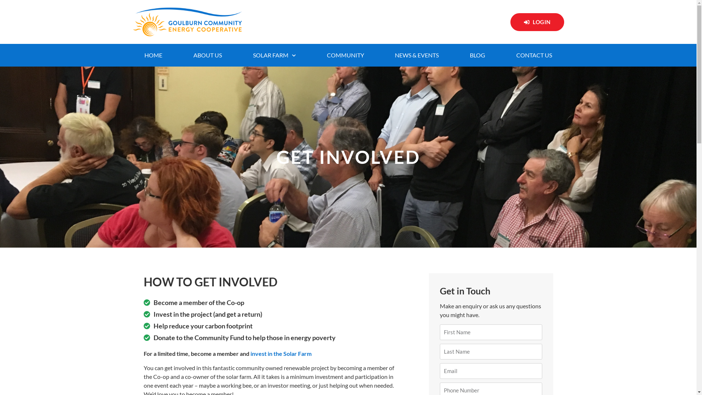  Describe the element at coordinates (537, 22) in the screenshot. I see `LOGIN` at that location.